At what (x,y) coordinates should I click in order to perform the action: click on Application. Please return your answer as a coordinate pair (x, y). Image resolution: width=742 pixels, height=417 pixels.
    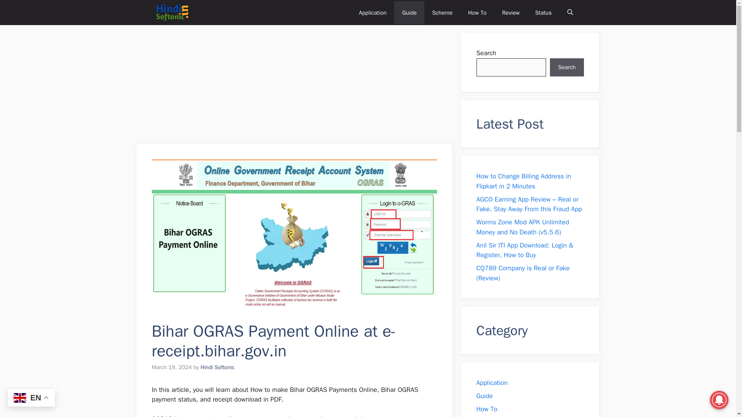
    Looking at the image, I should click on (373, 12).